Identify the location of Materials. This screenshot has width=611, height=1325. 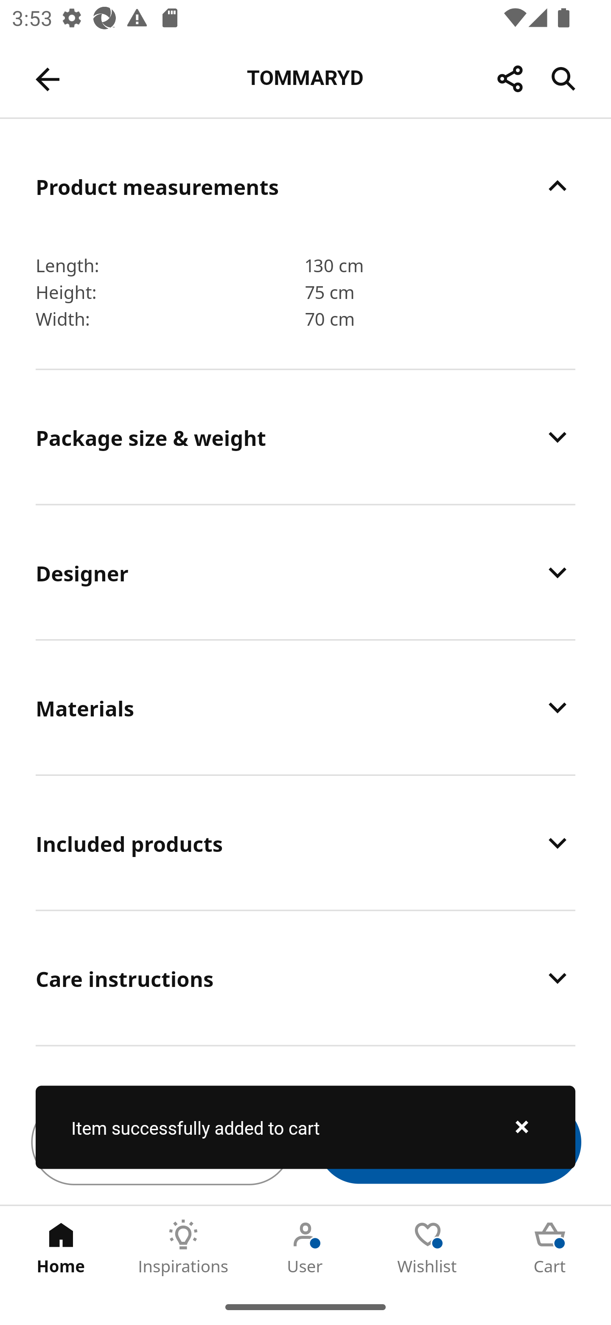
(305, 708).